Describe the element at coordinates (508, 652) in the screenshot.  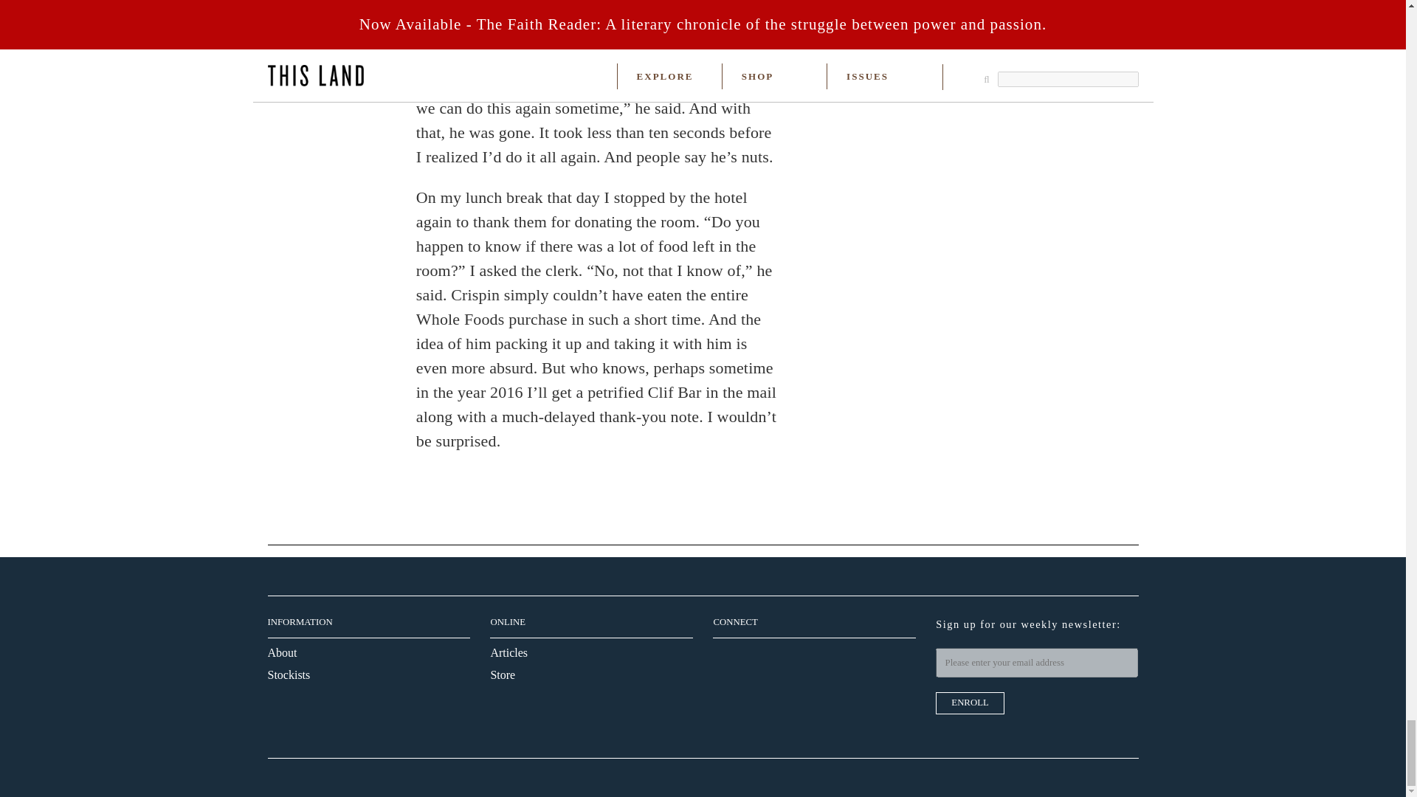
I see `Articles` at that location.